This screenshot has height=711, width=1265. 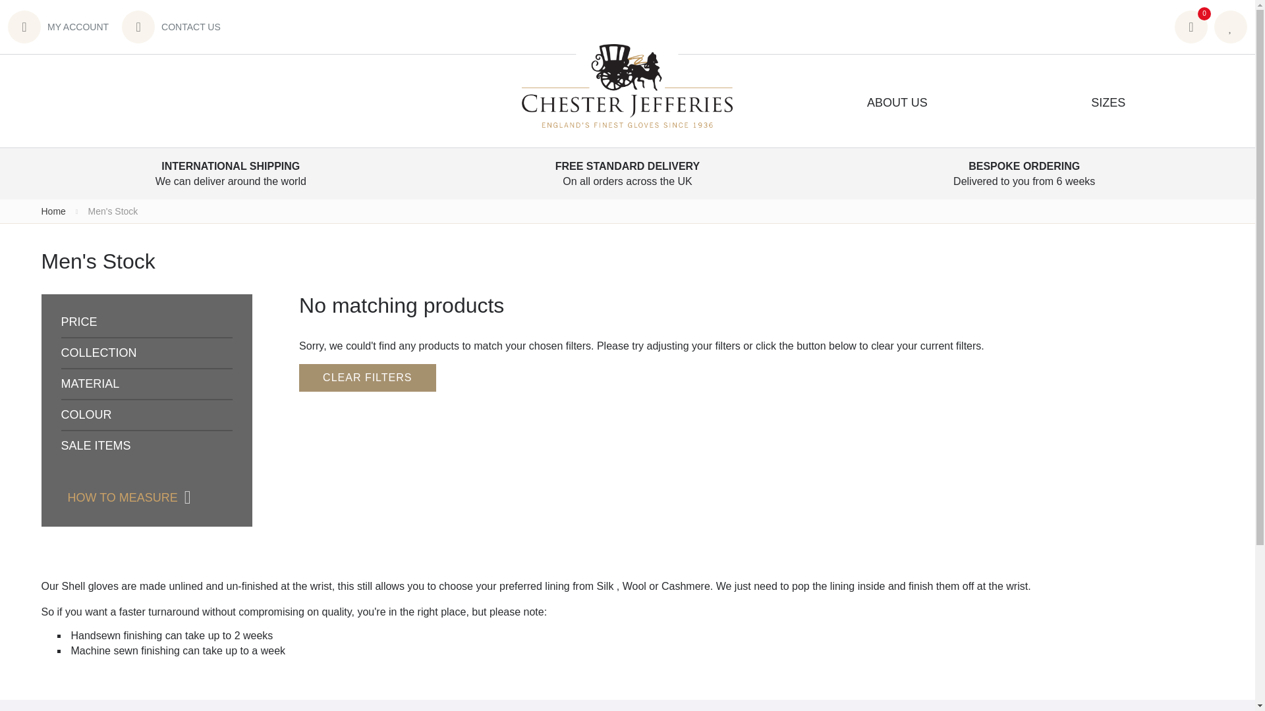 What do you see at coordinates (897, 103) in the screenshot?
I see `ABOUT US` at bounding box center [897, 103].